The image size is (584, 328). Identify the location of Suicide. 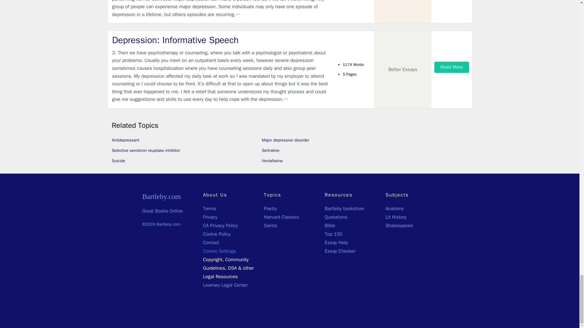
(119, 160).